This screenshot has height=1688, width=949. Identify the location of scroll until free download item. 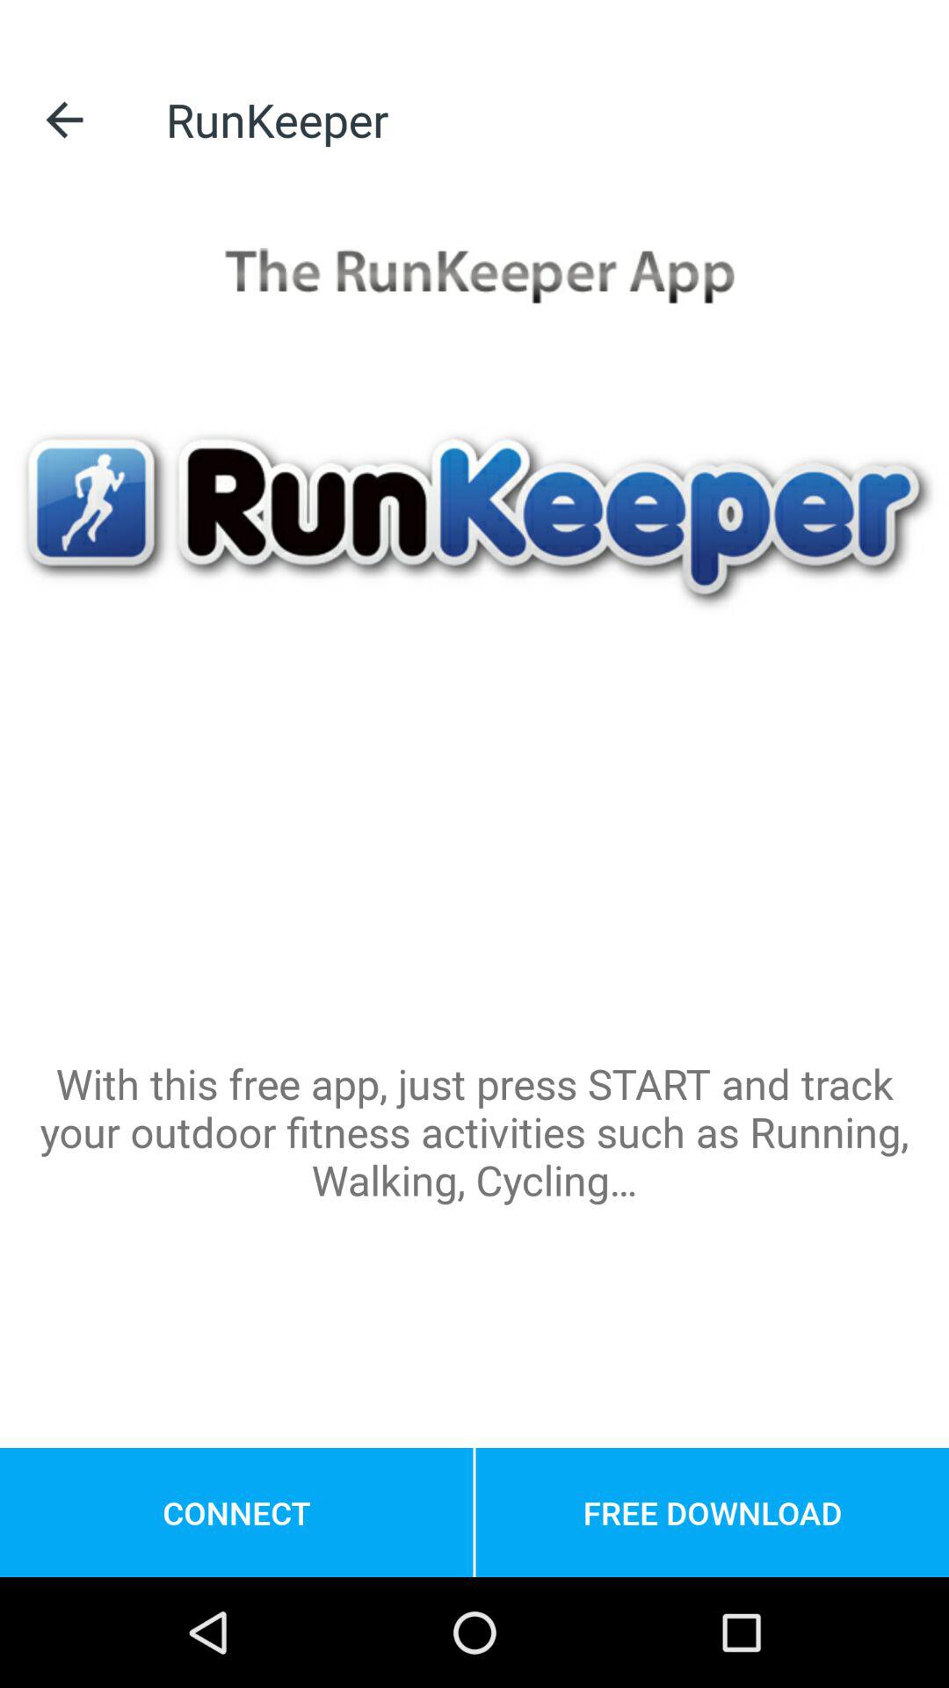
(712, 1512).